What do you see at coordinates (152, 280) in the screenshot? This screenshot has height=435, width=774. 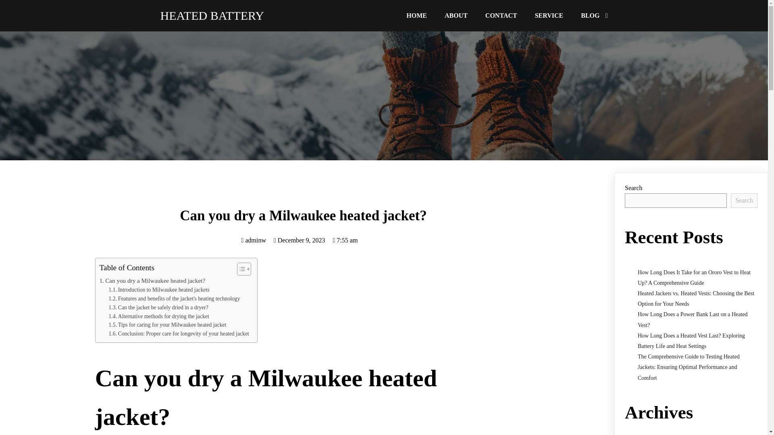 I see `Can you dry a Milwaukee heated jacket?` at bounding box center [152, 280].